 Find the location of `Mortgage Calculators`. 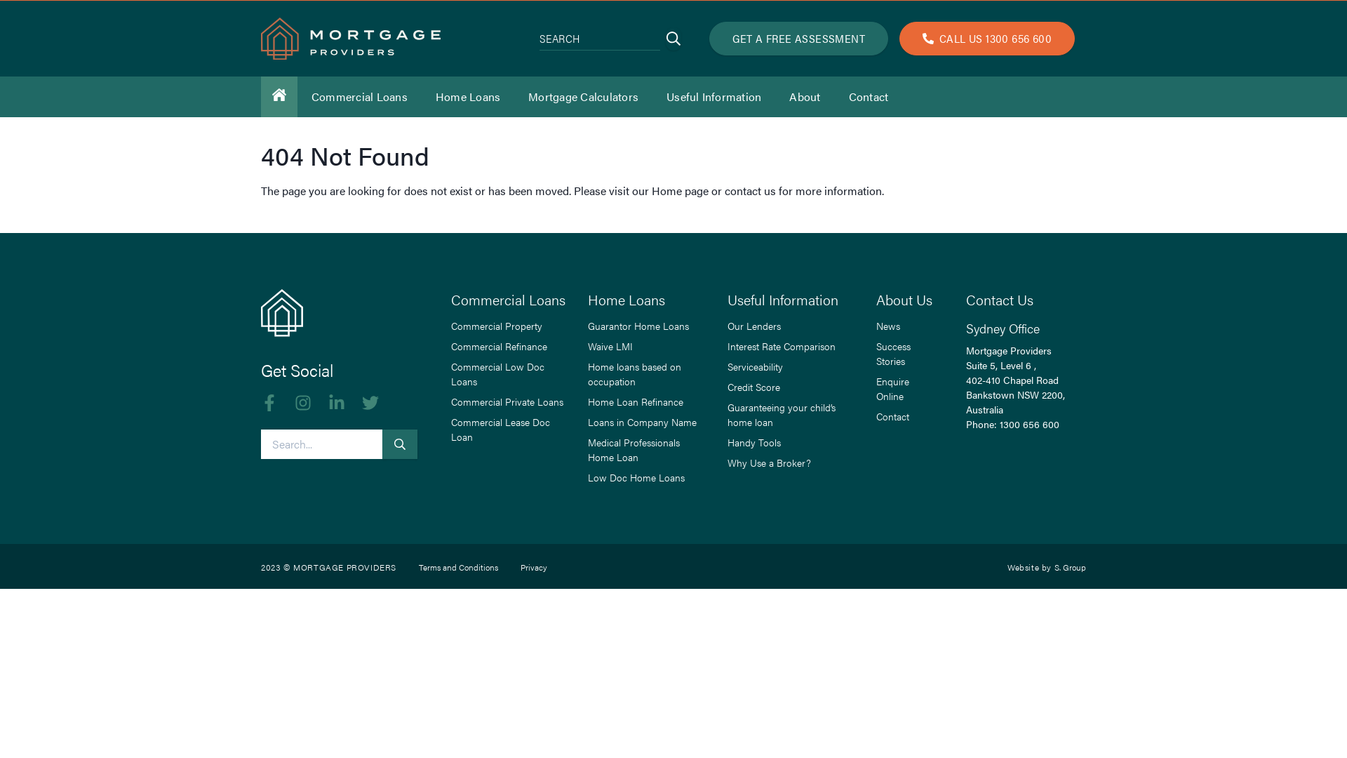

Mortgage Calculators is located at coordinates (584, 97).